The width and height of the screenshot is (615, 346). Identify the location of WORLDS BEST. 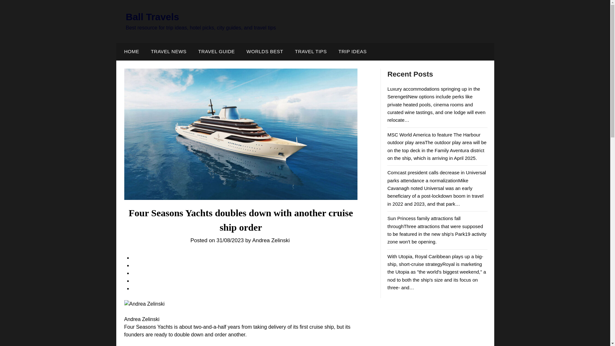
(265, 51).